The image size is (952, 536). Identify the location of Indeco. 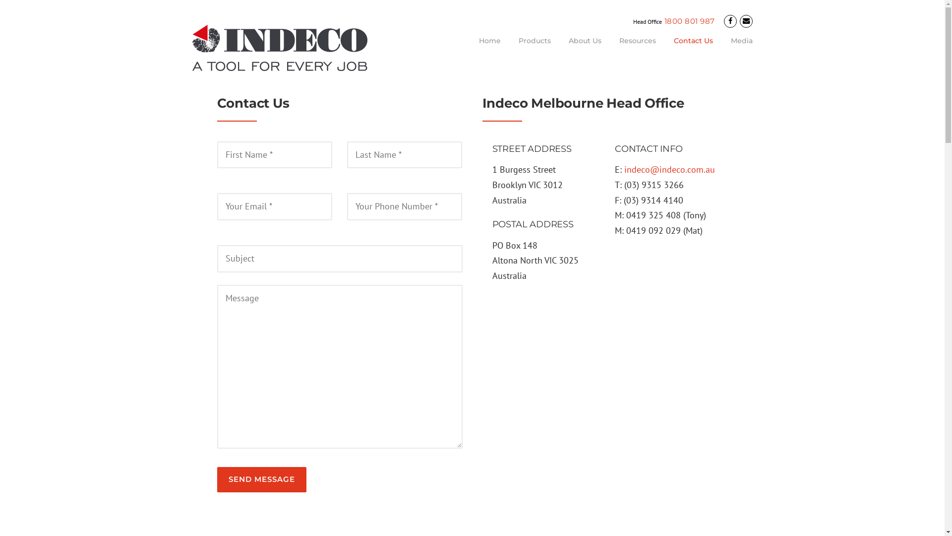
(280, 47).